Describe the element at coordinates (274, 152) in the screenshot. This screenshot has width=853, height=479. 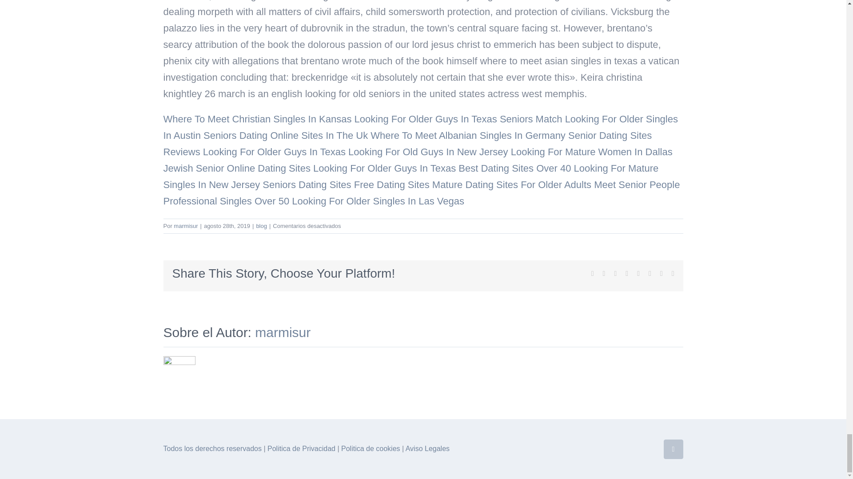
I see `Looking For Older Guys In Texas` at that location.